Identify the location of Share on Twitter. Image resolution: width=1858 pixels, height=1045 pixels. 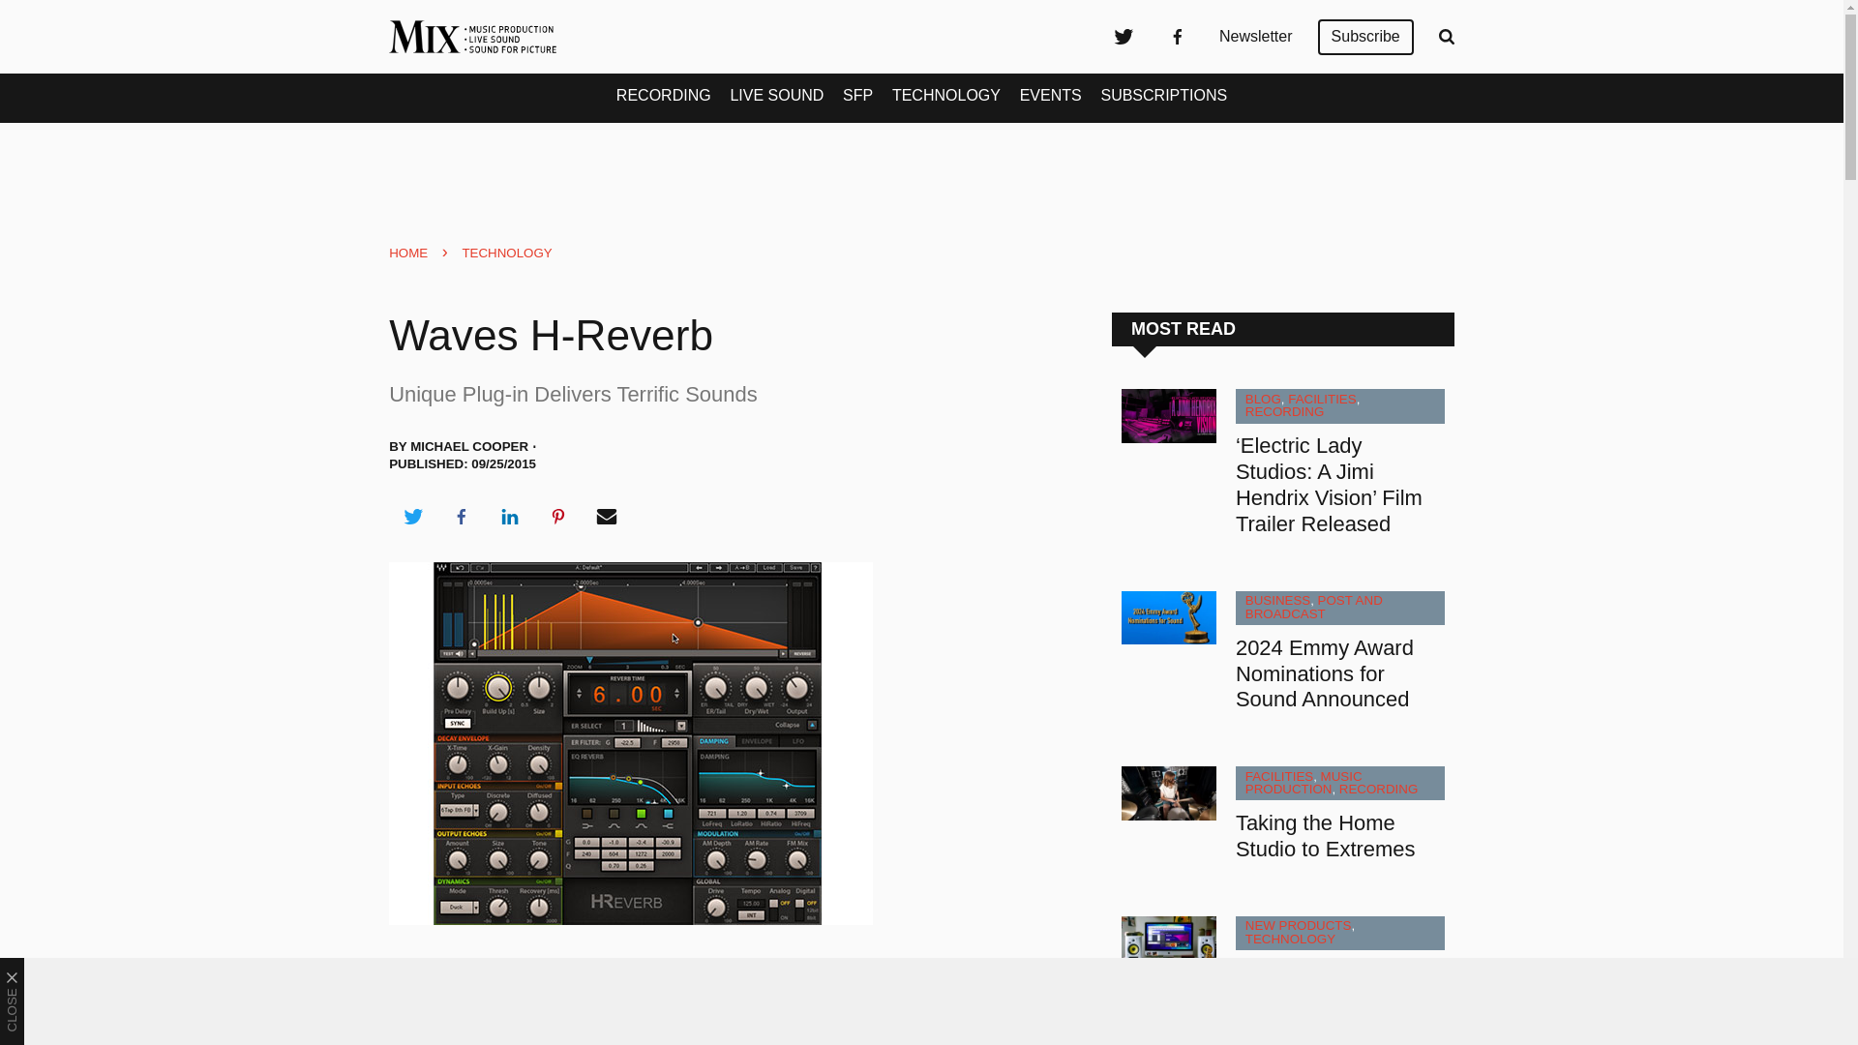
(412, 517).